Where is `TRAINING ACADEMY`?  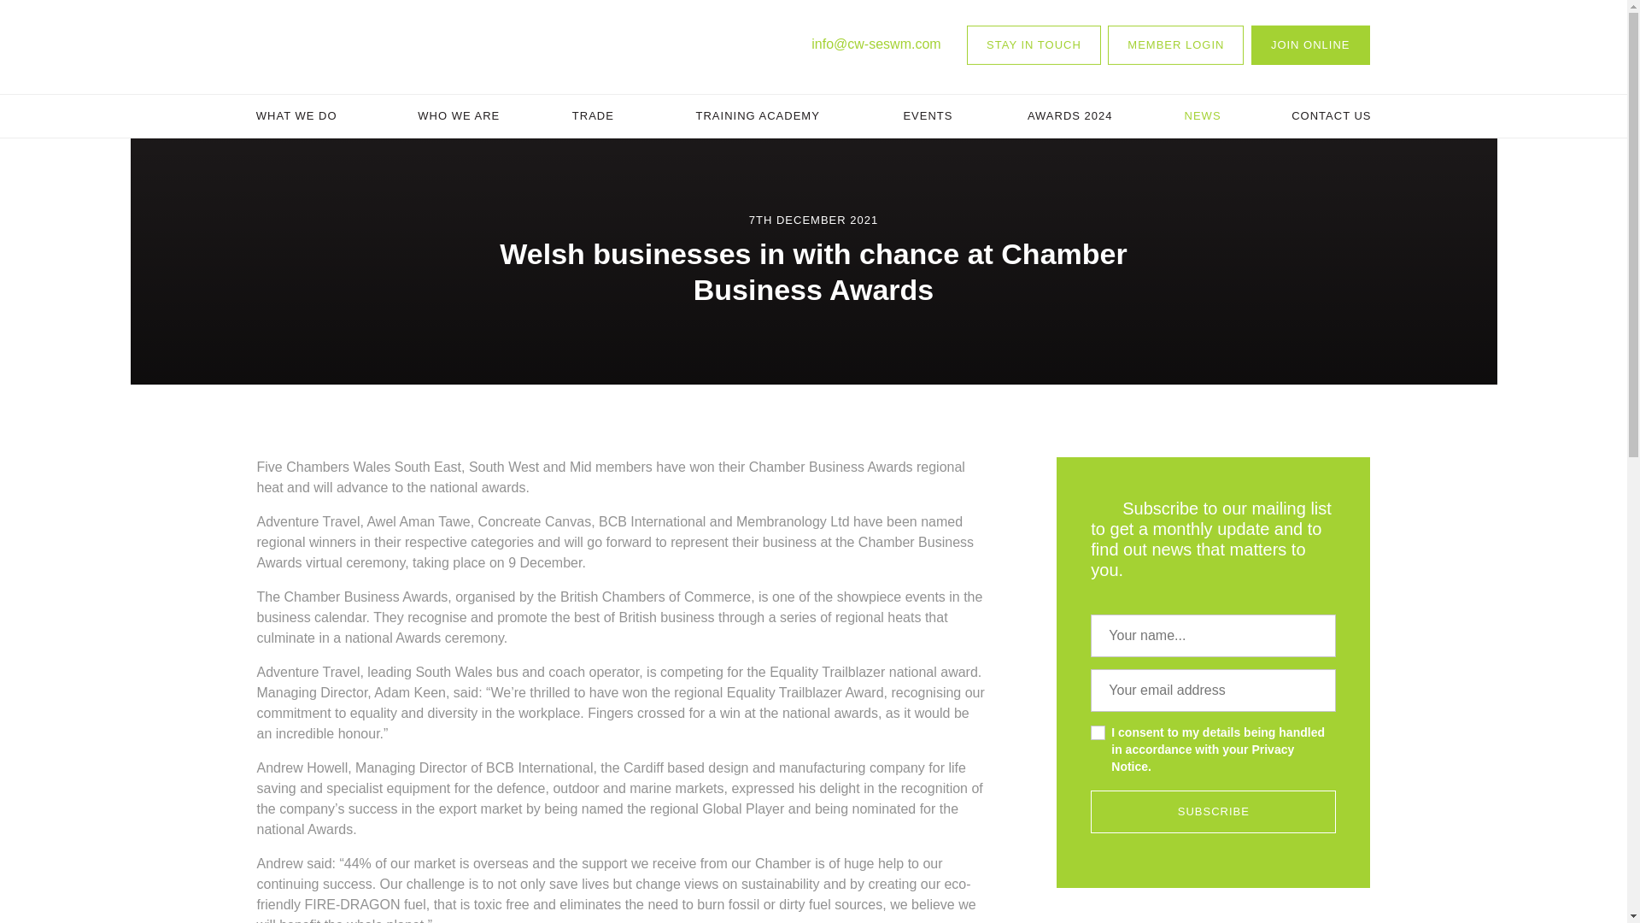
TRAINING ACADEMY is located at coordinates (757, 116).